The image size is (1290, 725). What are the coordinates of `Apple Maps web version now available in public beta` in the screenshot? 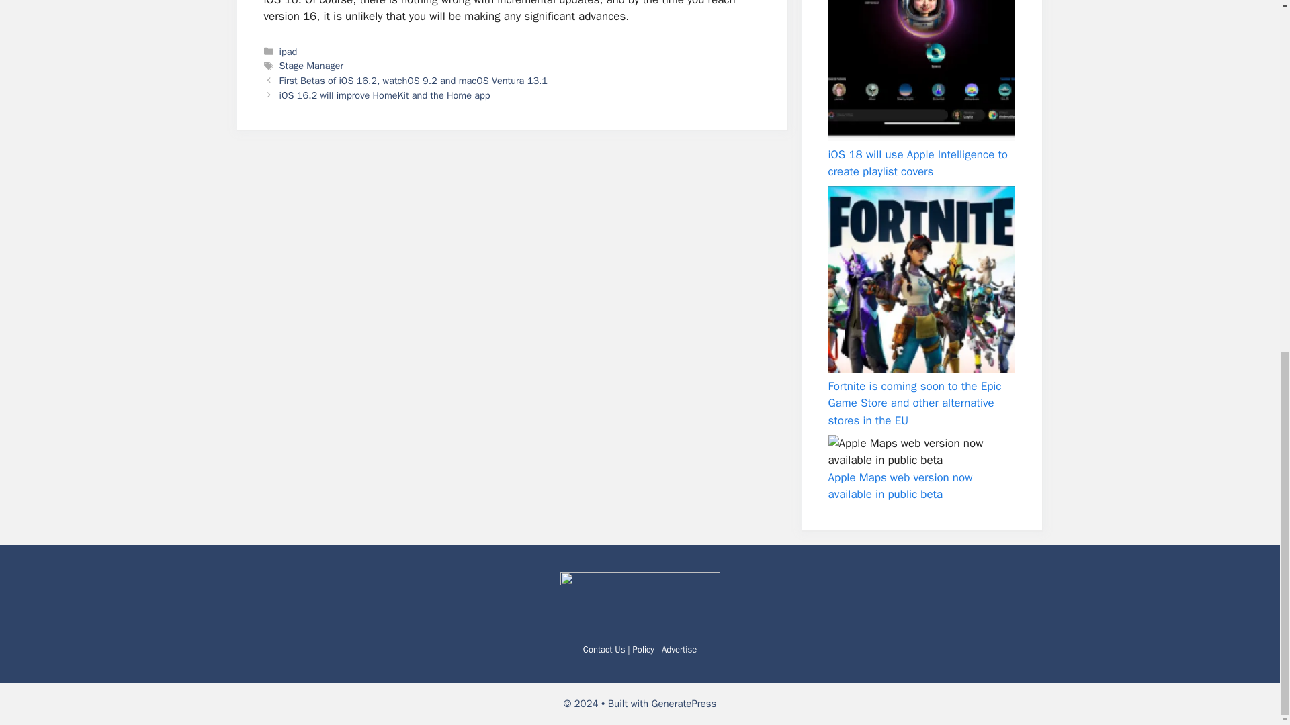 It's located at (920, 452).